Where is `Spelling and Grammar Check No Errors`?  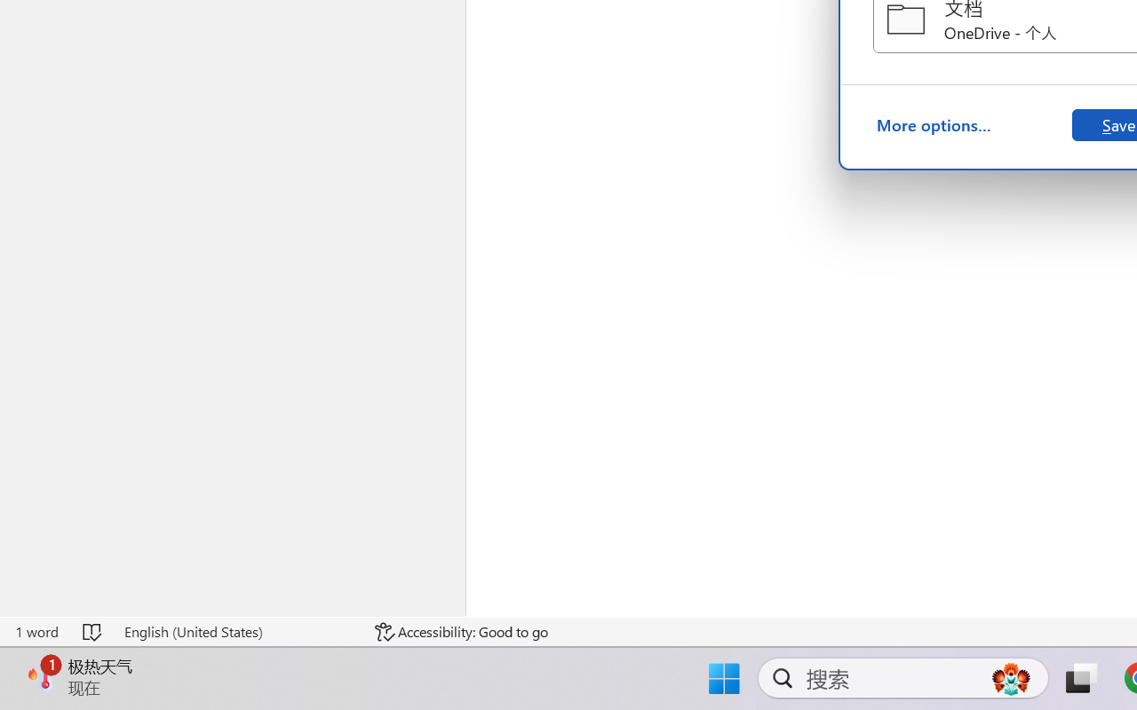
Spelling and Grammar Check No Errors is located at coordinates (93, 632).